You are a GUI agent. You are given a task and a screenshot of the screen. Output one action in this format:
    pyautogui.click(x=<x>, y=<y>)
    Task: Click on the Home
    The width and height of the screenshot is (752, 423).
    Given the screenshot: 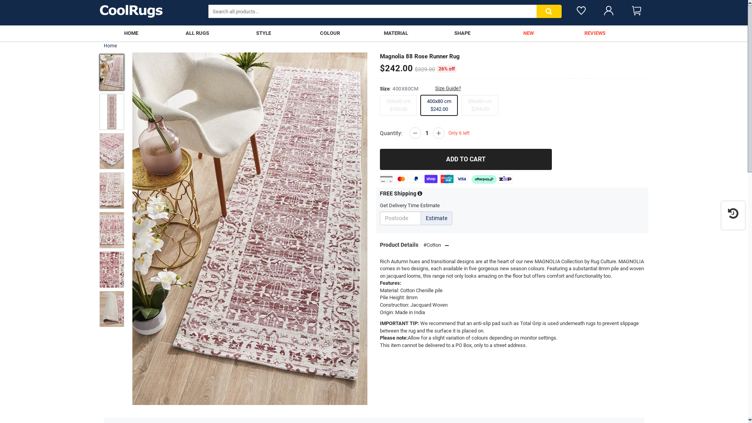 What is the action you would take?
    pyautogui.click(x=110, y=46)
    